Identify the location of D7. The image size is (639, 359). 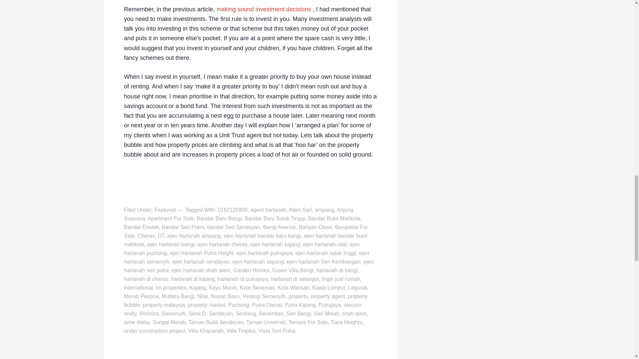
(161, 236).